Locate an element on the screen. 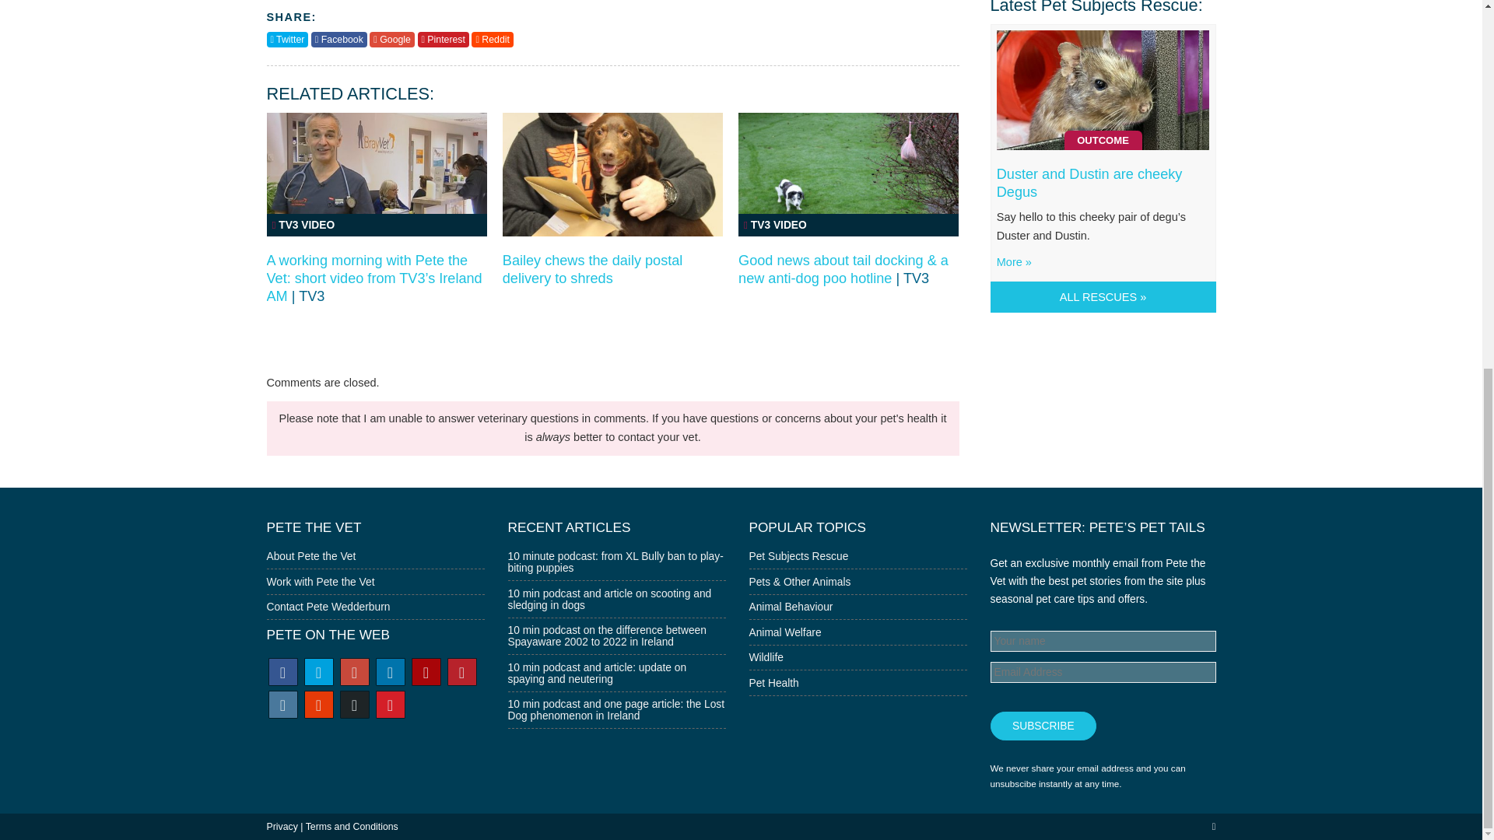  Pete on LinkedIn is located at coordinates (389, 674).